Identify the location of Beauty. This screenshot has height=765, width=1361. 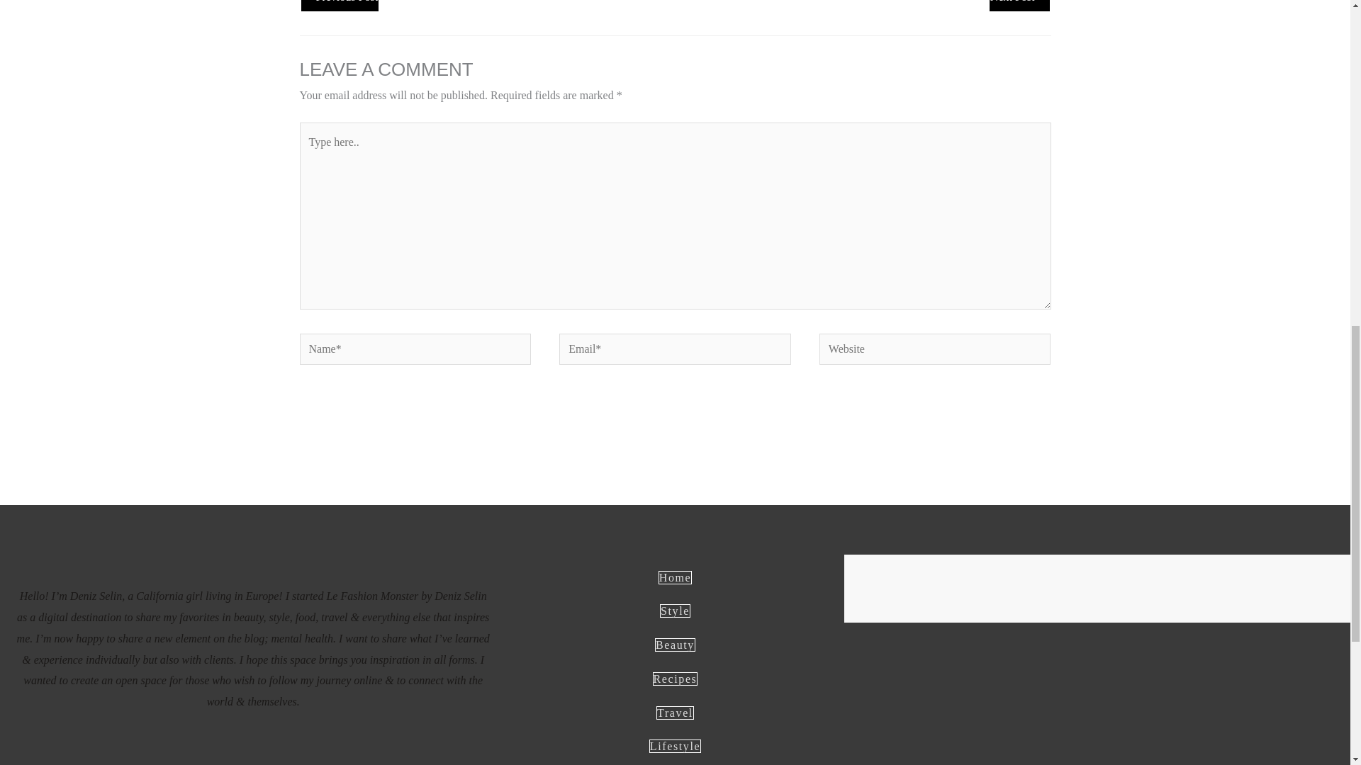
(675, 645).